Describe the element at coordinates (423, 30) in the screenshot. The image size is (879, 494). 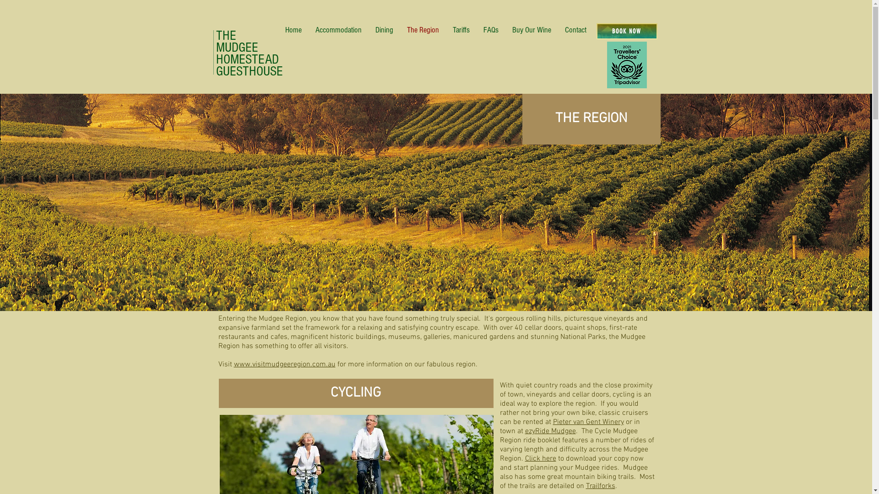
I see `The Region` at that location.